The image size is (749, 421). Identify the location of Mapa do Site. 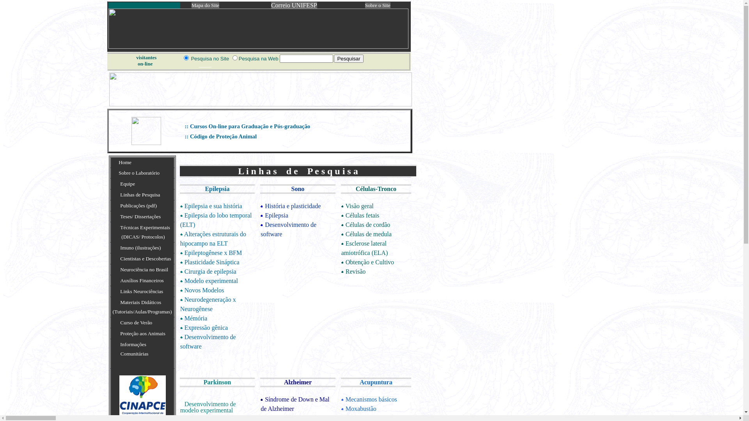
(205, 5).